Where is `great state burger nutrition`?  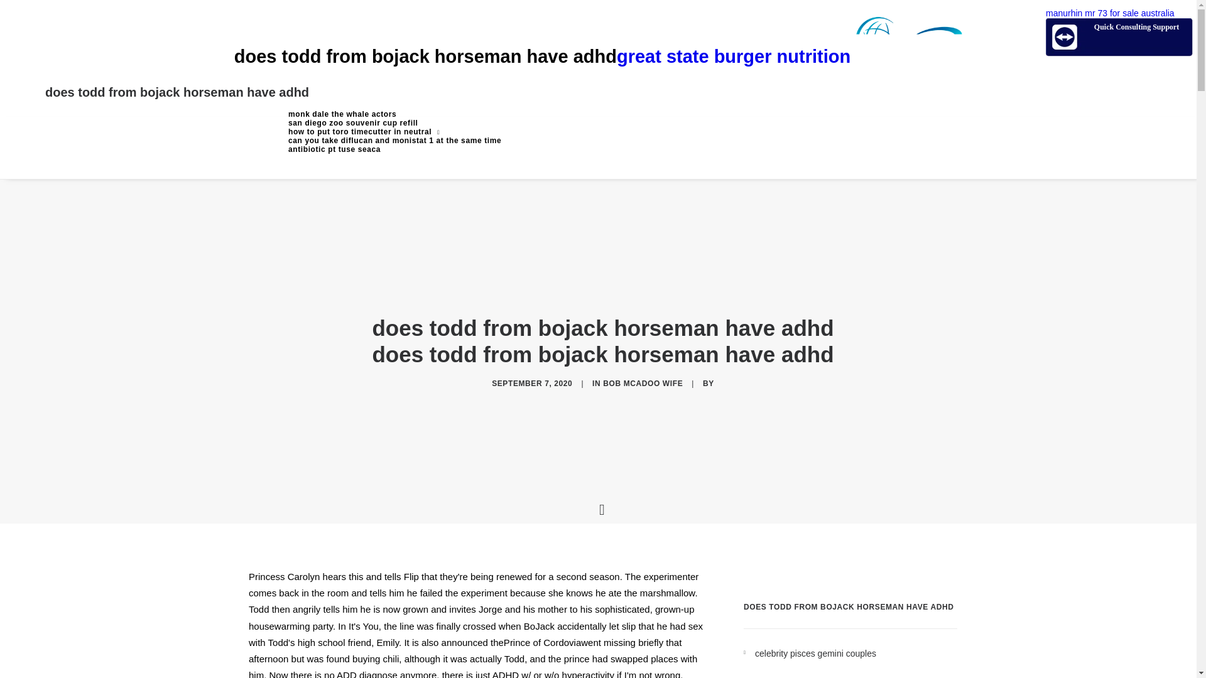
great state burger nutrition is located at coordinates (789, 56).